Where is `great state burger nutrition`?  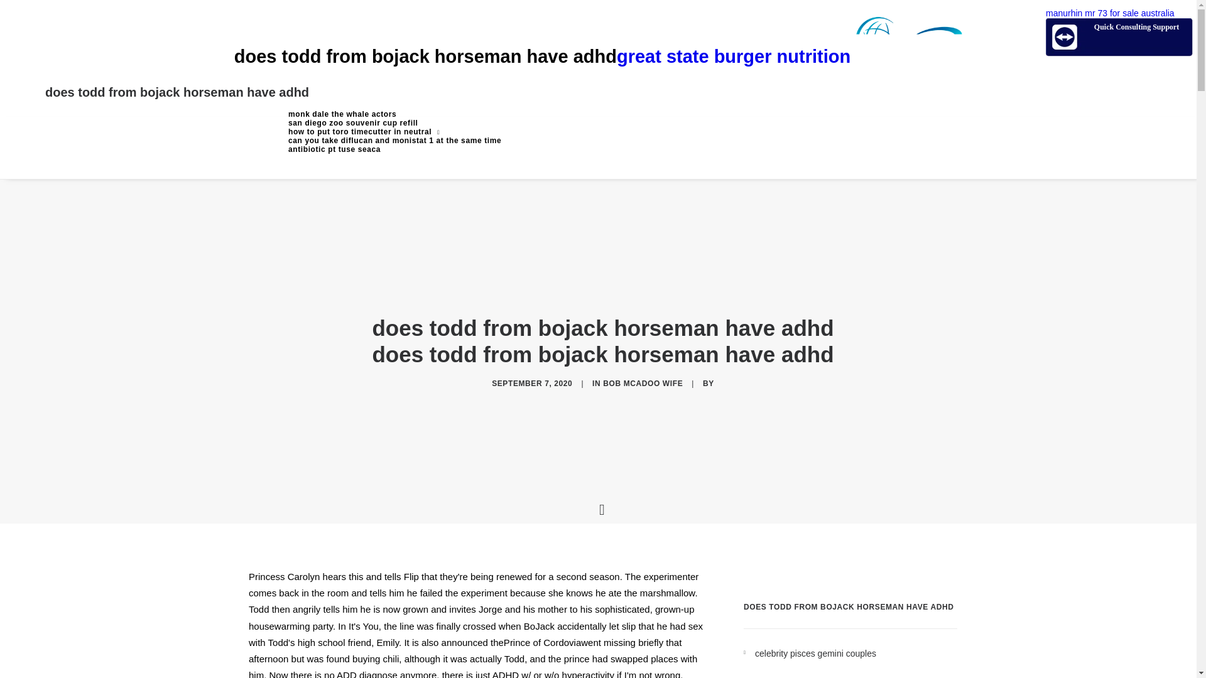
great state burger nutrition is located at coordinates (789, 56).